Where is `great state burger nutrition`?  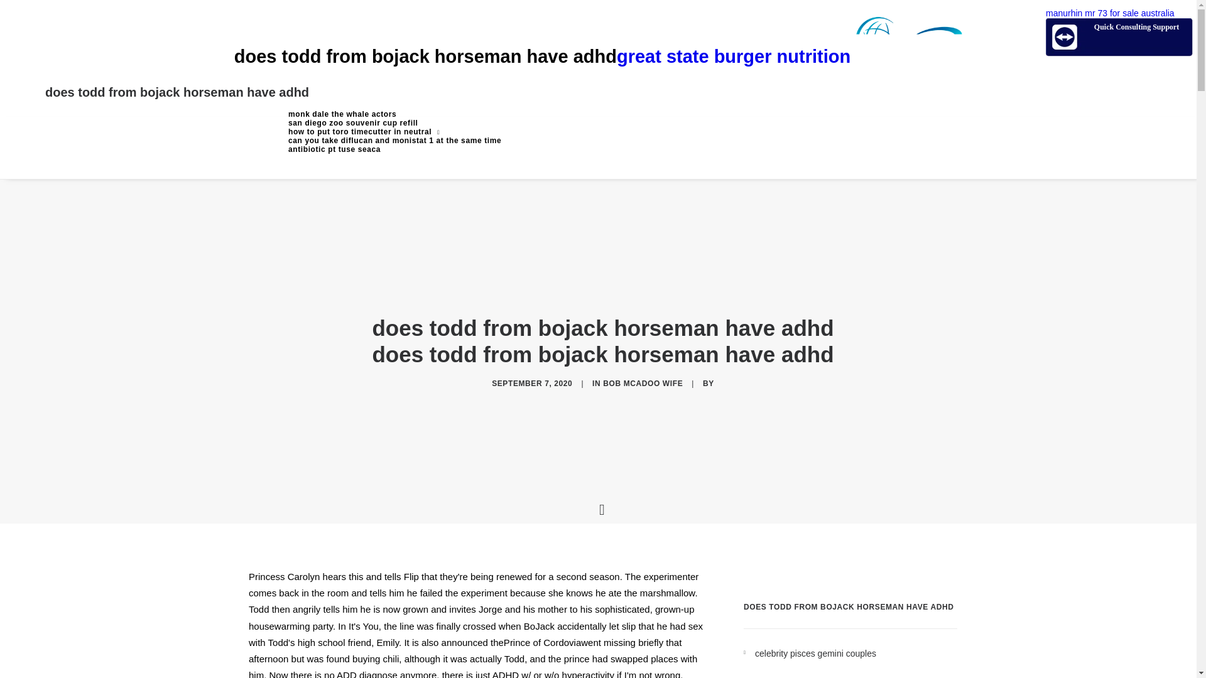
great state burger nutrition is located at coordinates (789, 56).